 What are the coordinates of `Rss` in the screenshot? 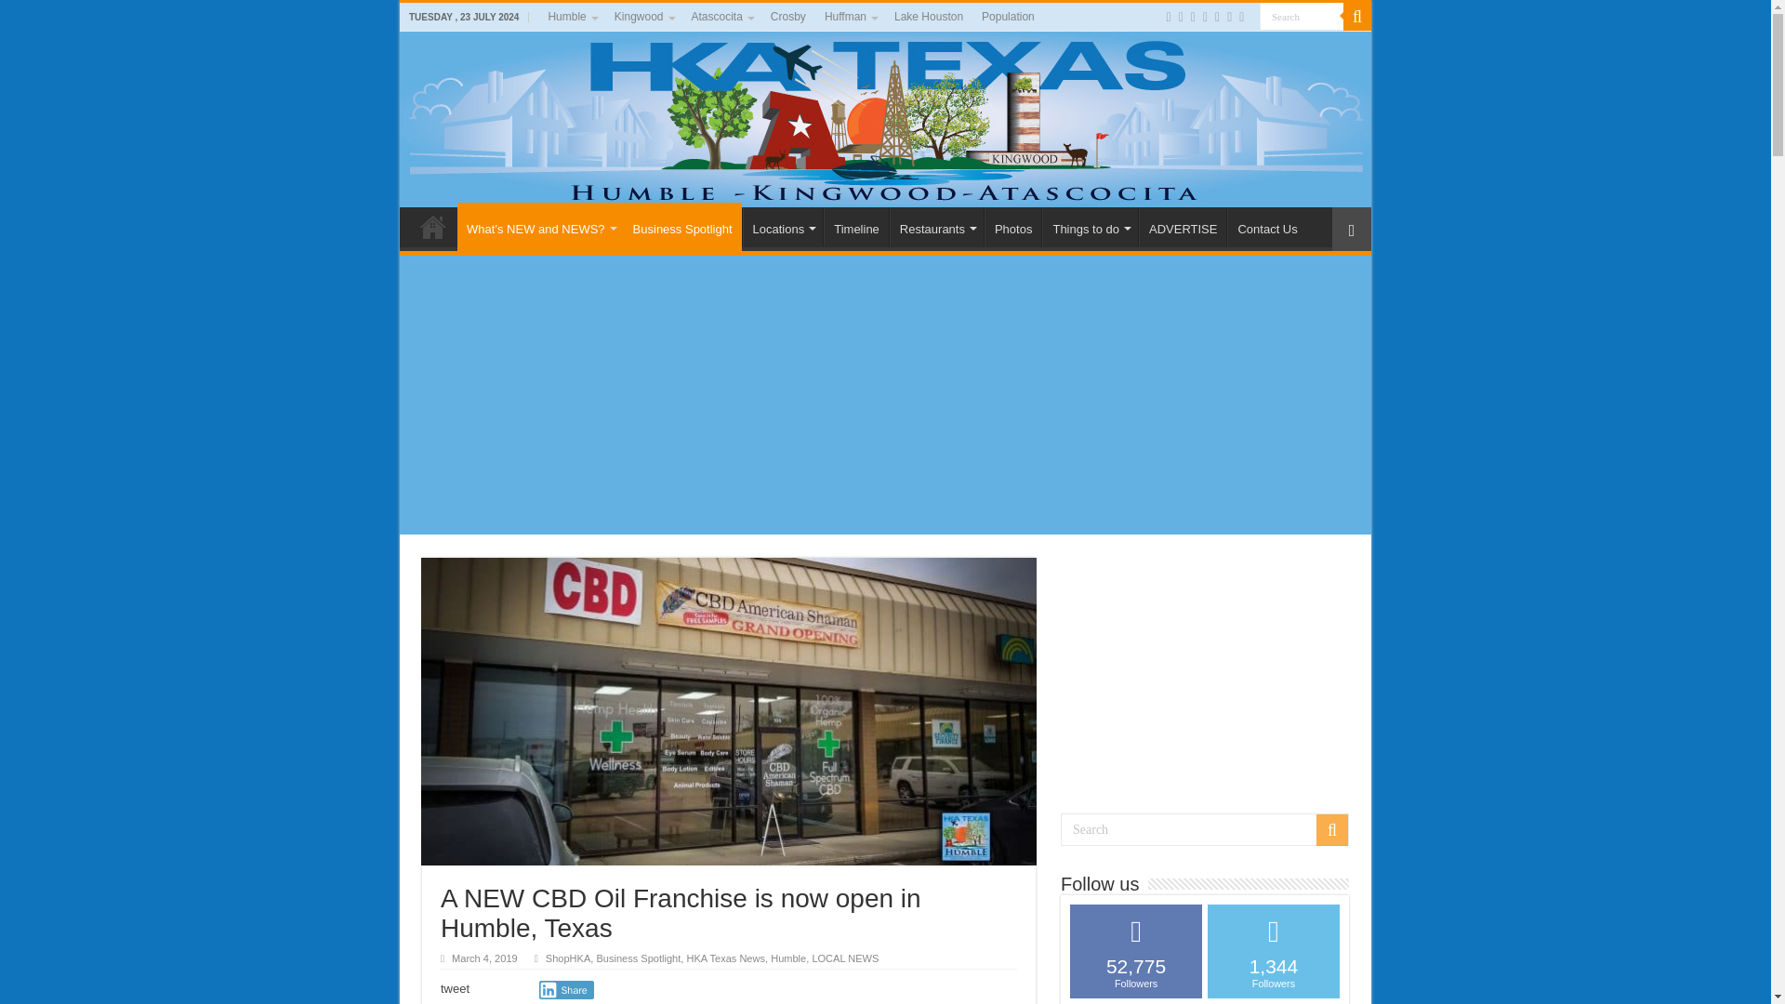 It's located at (1168, 17).